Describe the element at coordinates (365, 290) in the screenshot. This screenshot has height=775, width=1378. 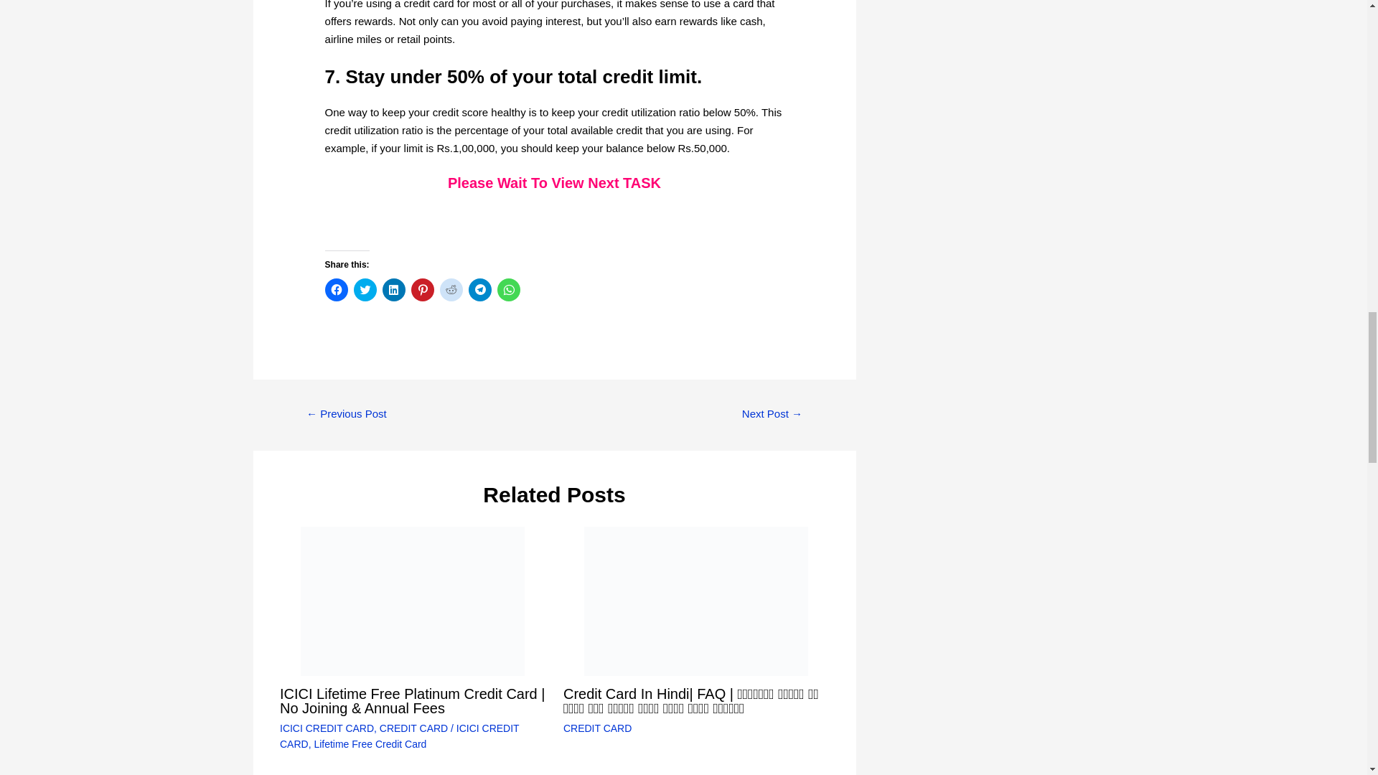
I see `Click to share on Twitter` at that location.